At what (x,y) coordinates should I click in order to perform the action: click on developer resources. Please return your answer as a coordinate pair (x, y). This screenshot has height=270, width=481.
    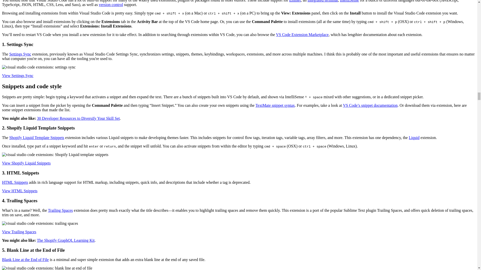
    Looking at the image, I should click on (78, 118).